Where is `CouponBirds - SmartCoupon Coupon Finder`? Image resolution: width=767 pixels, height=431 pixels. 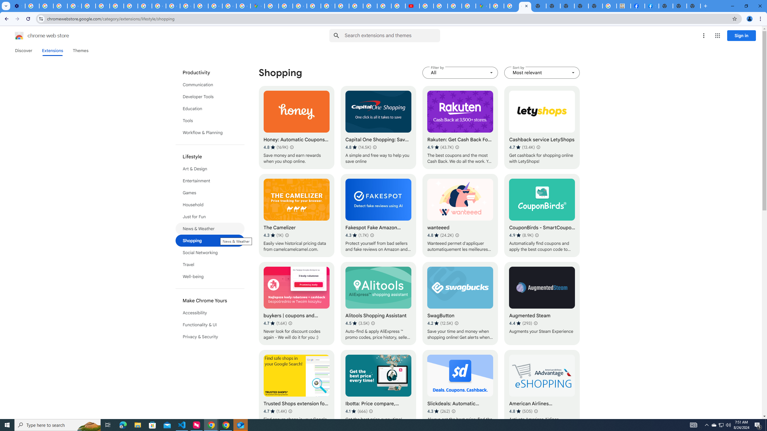
CouponBirds - SmartCoupon Coupon Finder is located at coordinates (542, 215).